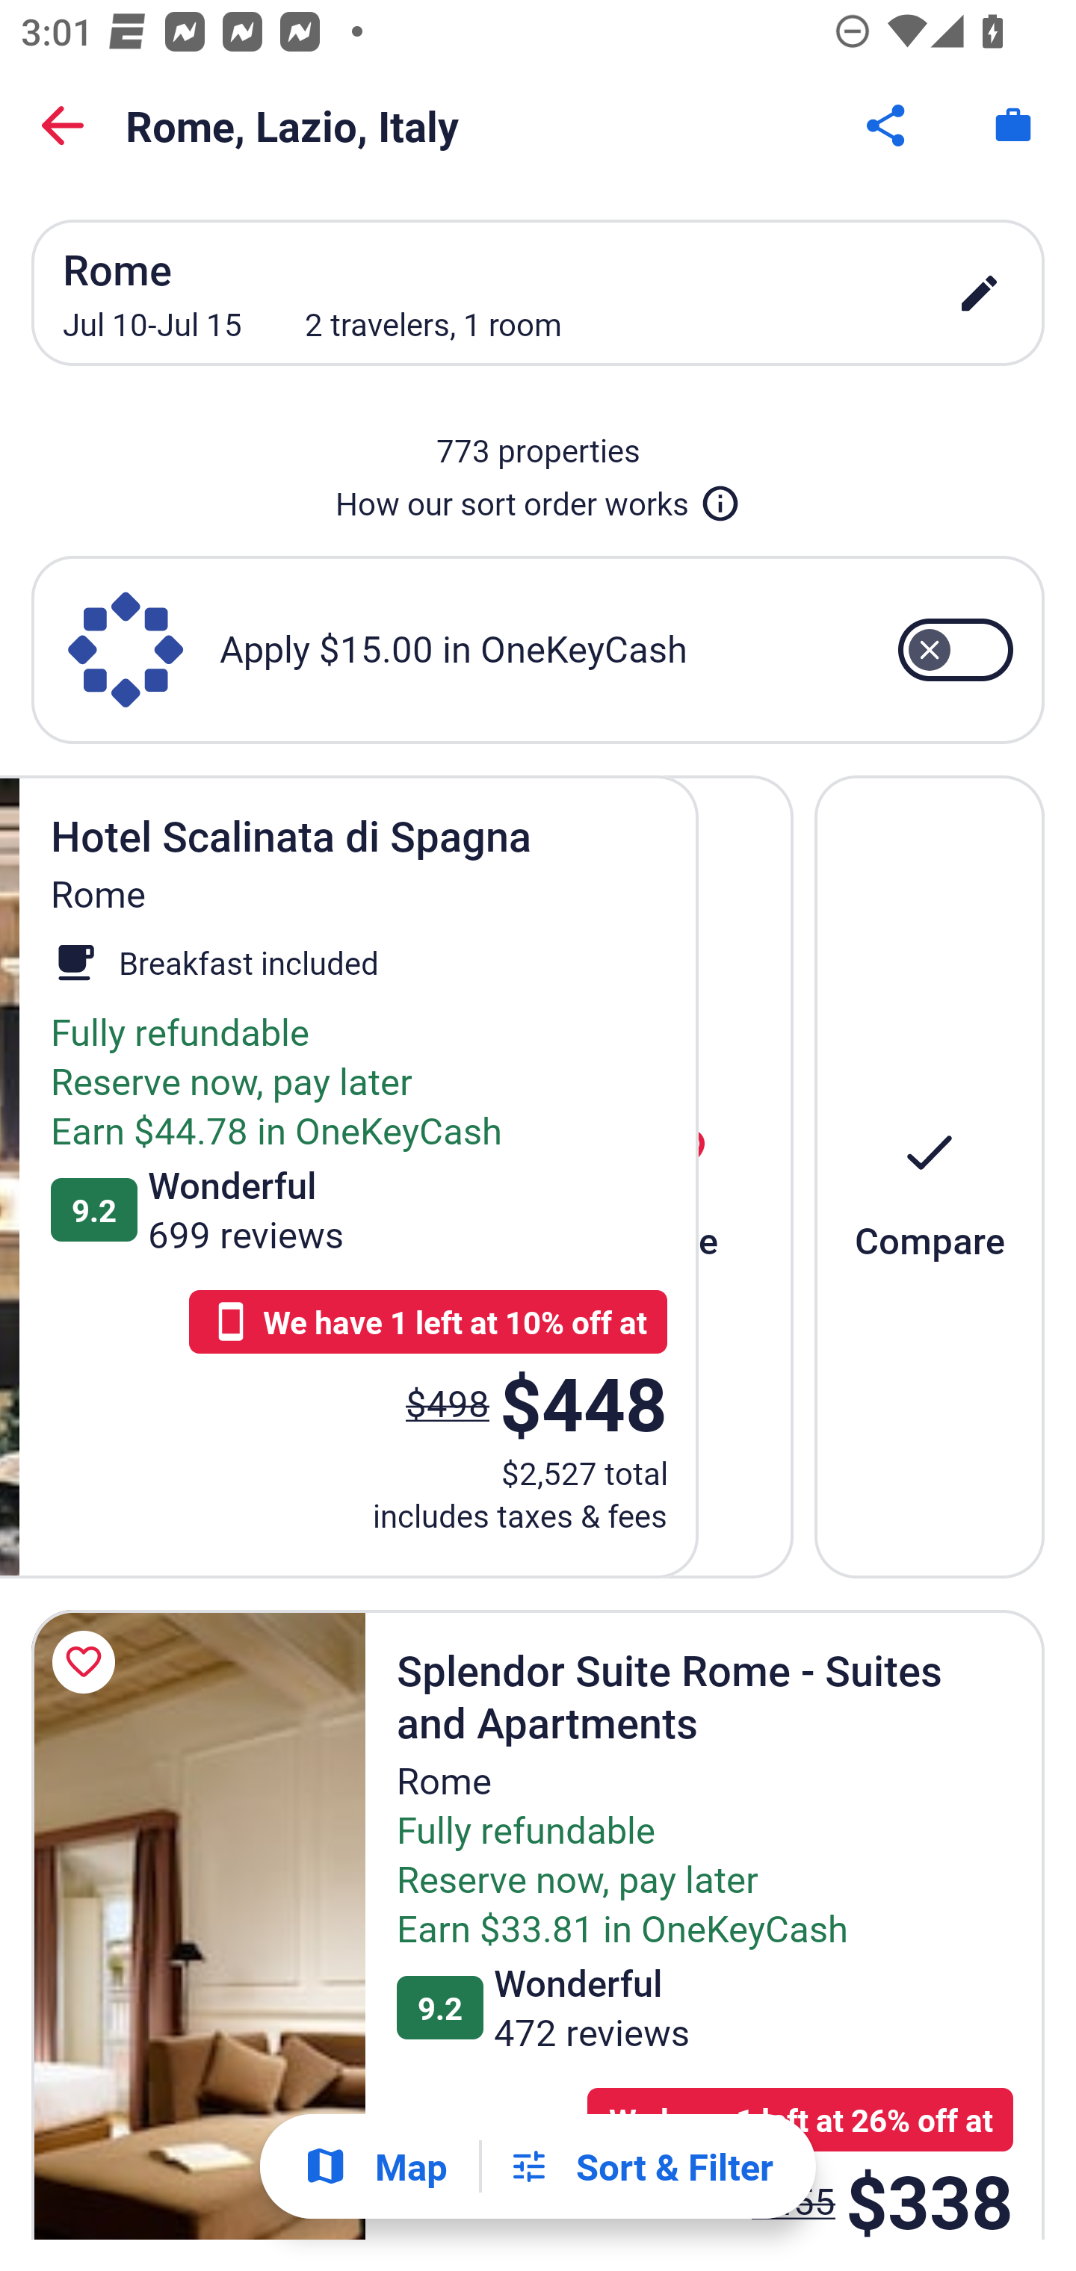 This screenshot has height=2271, width=1076. I want to click on $498 The price was $498, so click(447, 1401).